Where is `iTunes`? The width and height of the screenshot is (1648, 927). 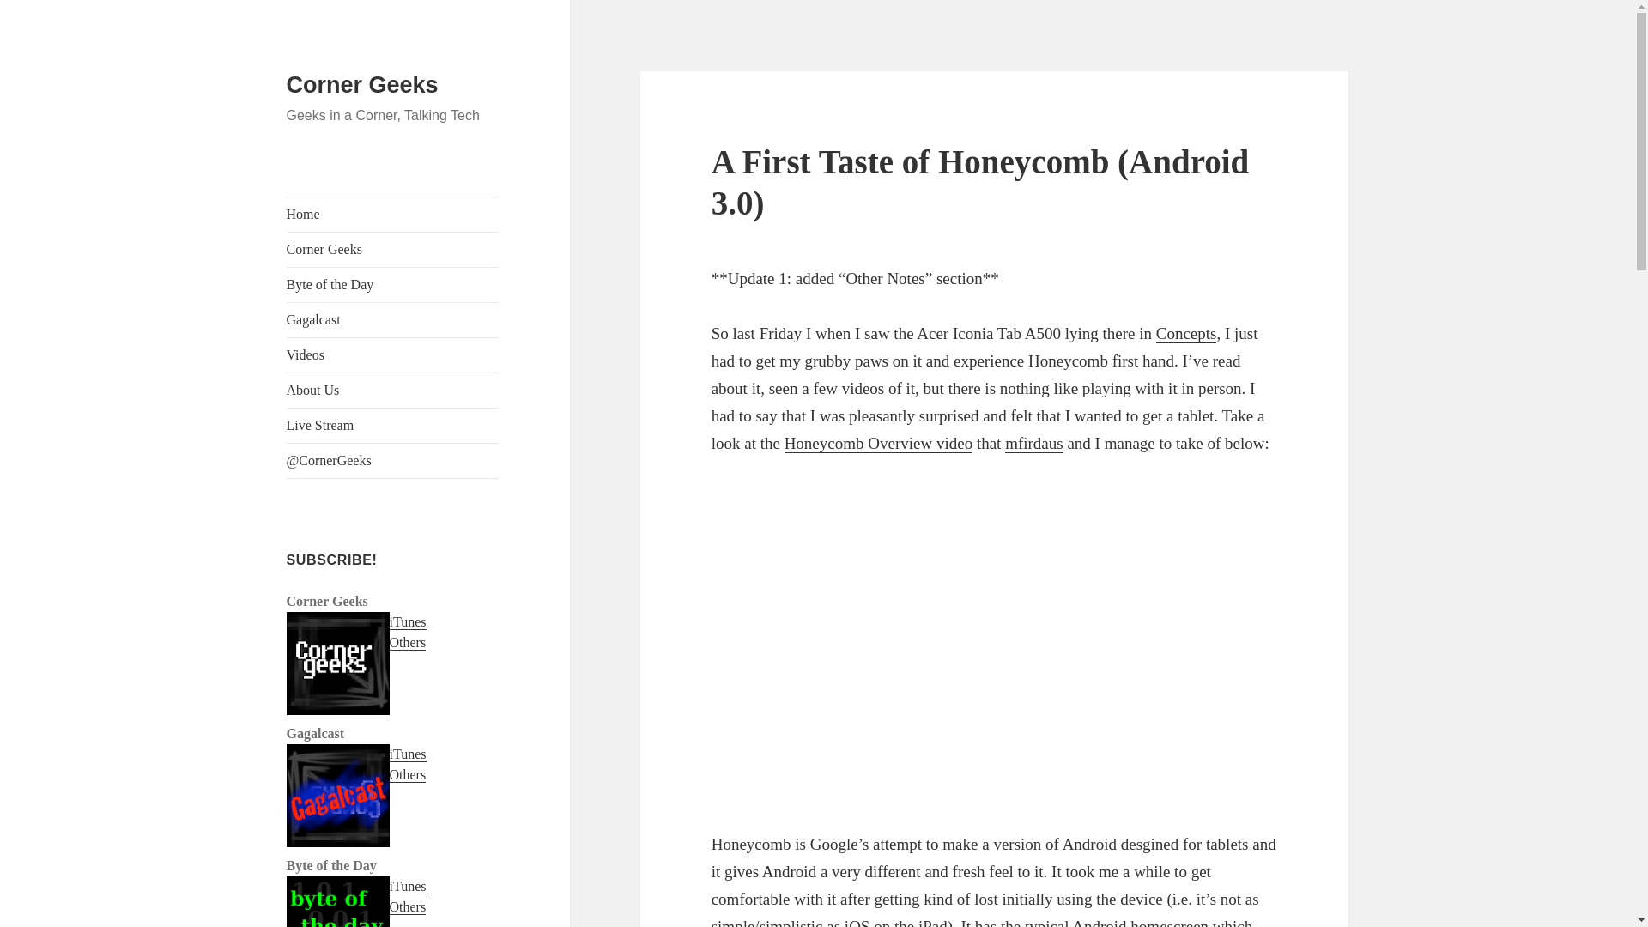
iTunes is located at coordinates (408, 754).